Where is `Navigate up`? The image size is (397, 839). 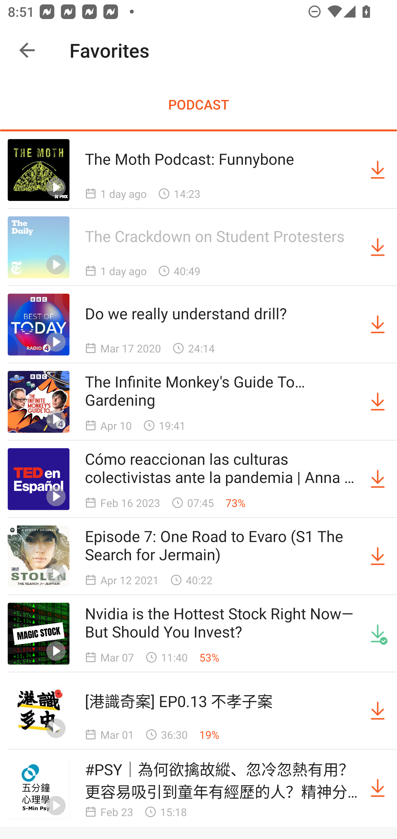 Navigate up is located at coordinates (27, 50).